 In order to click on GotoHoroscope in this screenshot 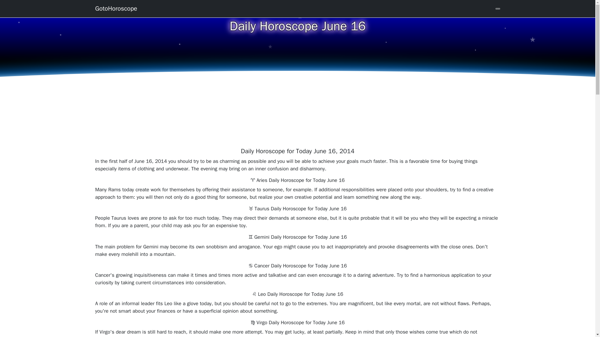, I will do `click(116, 8)`.